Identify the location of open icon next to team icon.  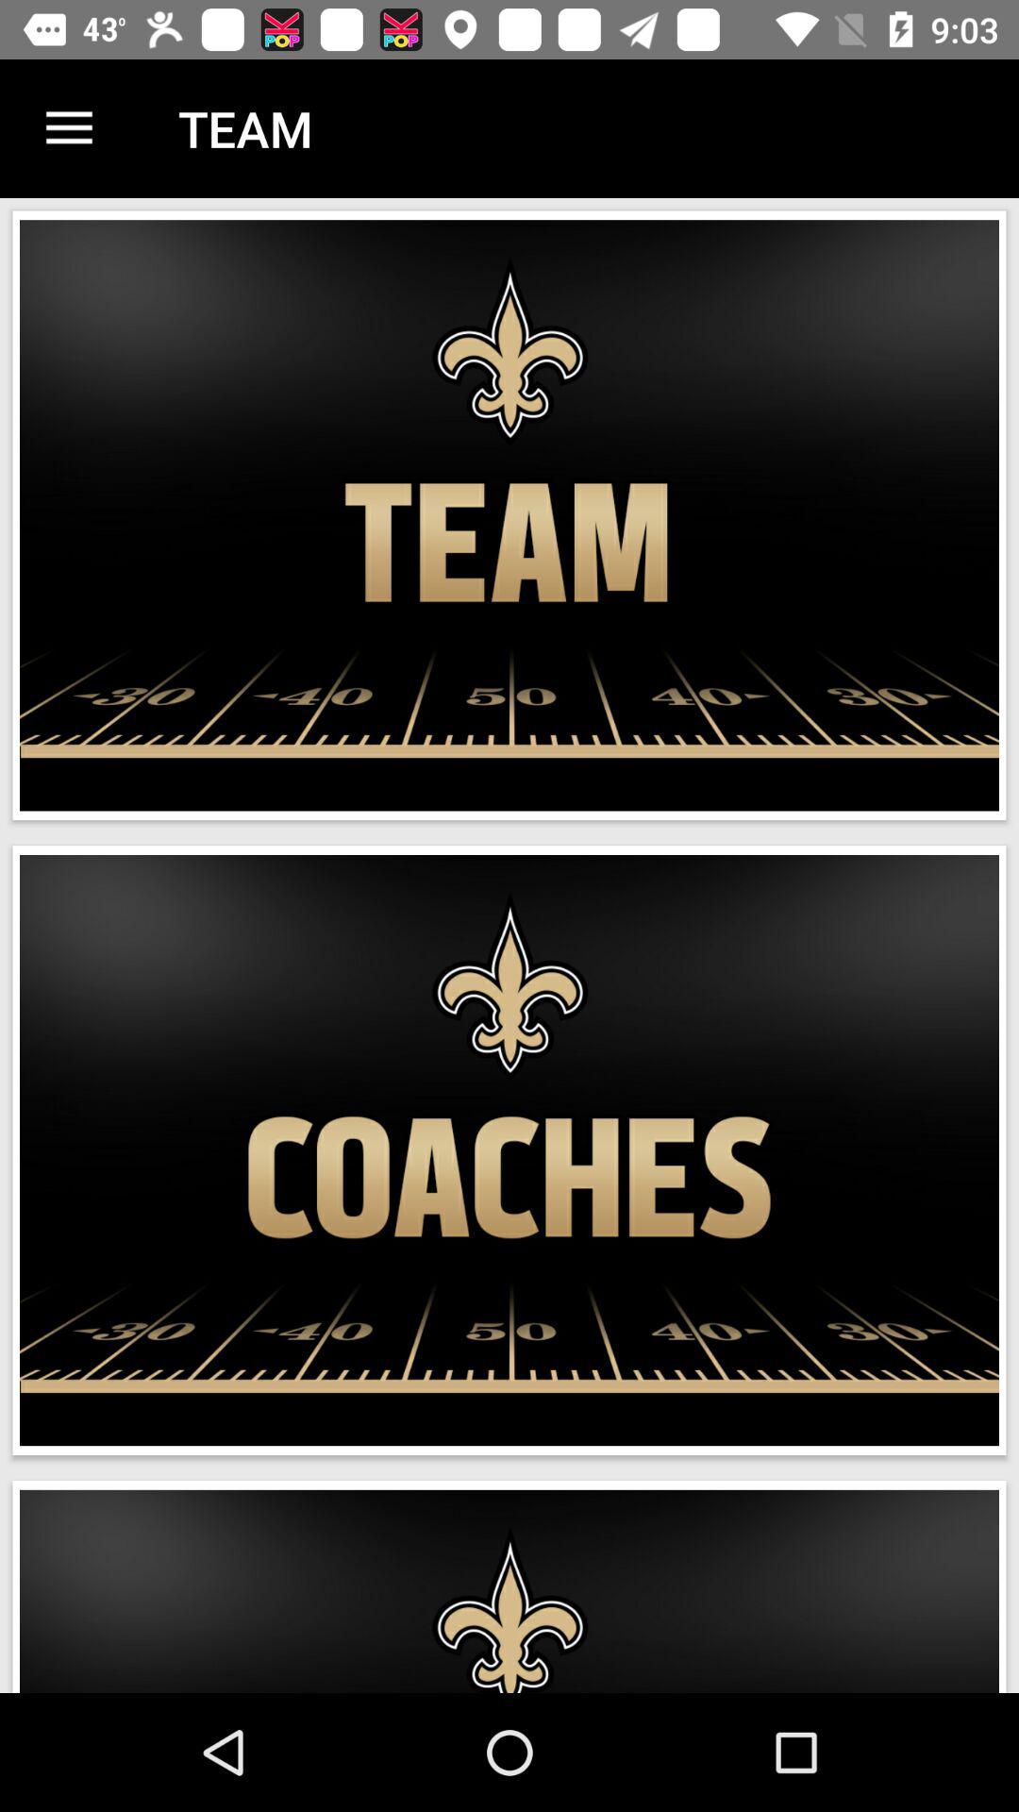
(69, 128).